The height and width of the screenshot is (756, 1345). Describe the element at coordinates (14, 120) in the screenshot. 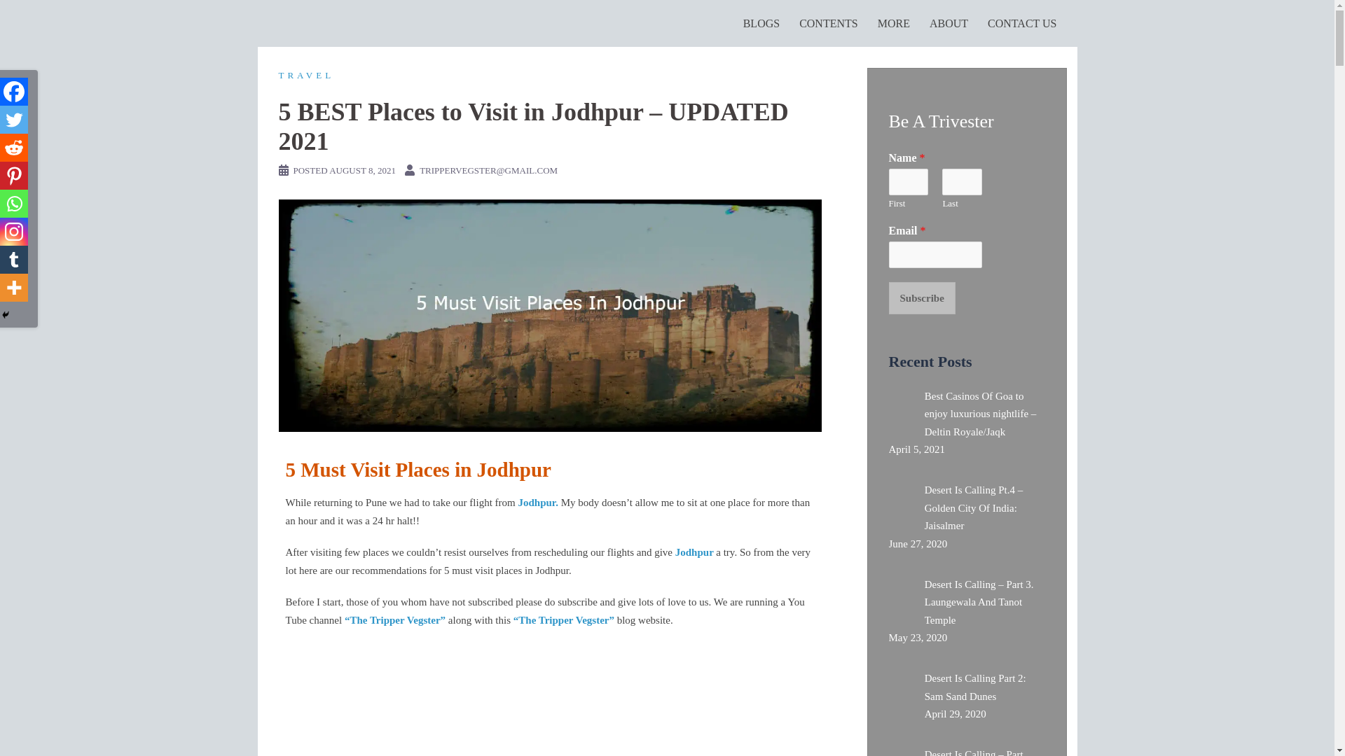

I see `Twitter` at that location.